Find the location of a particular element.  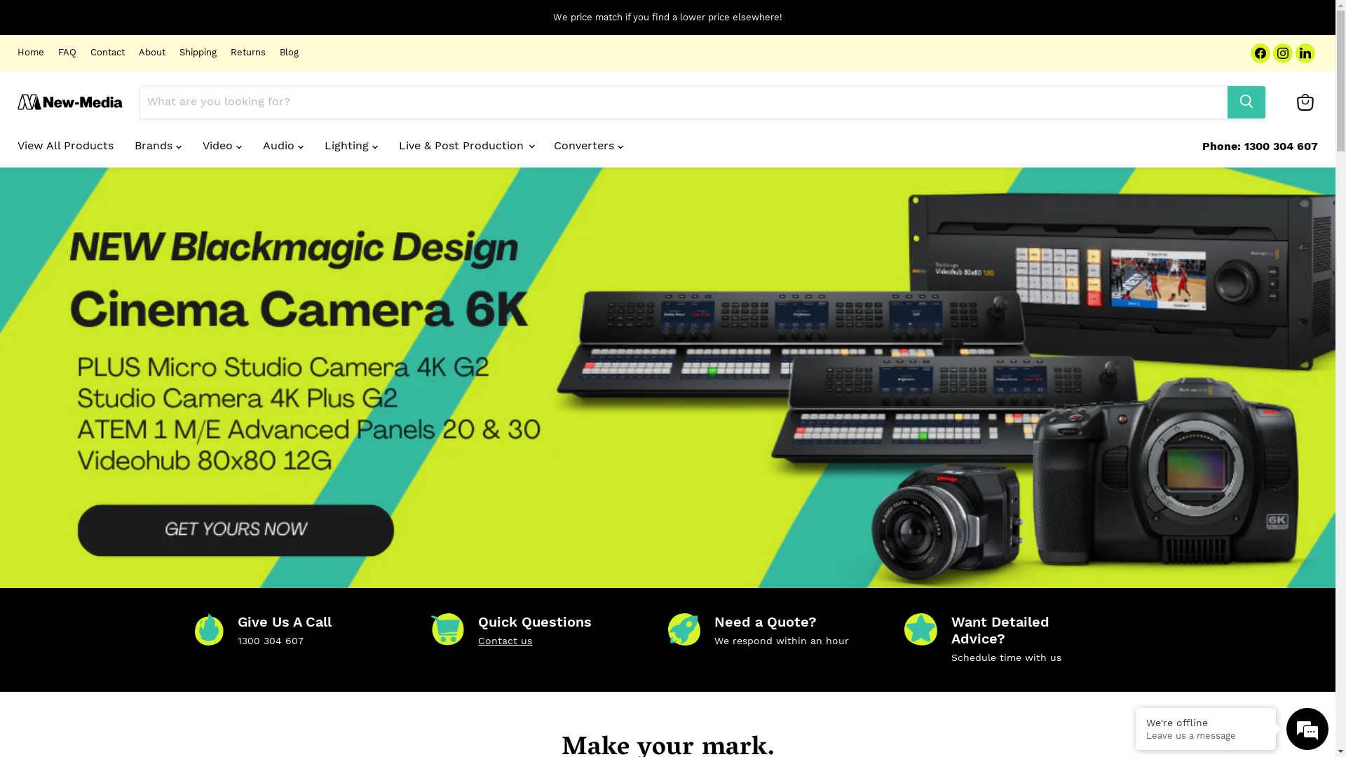

Blog is located at coordinates (289, 53).